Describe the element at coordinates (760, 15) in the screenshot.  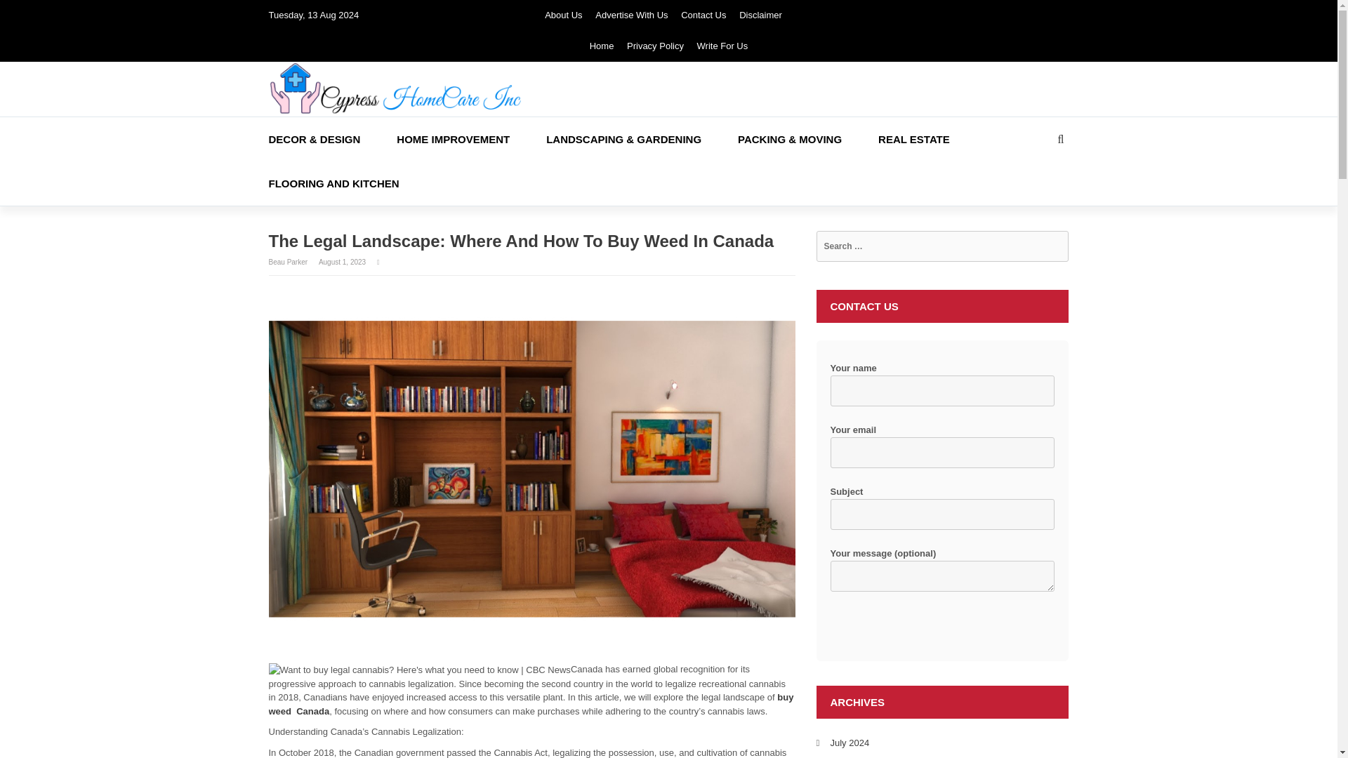
I see `Disclaimer` at that location.